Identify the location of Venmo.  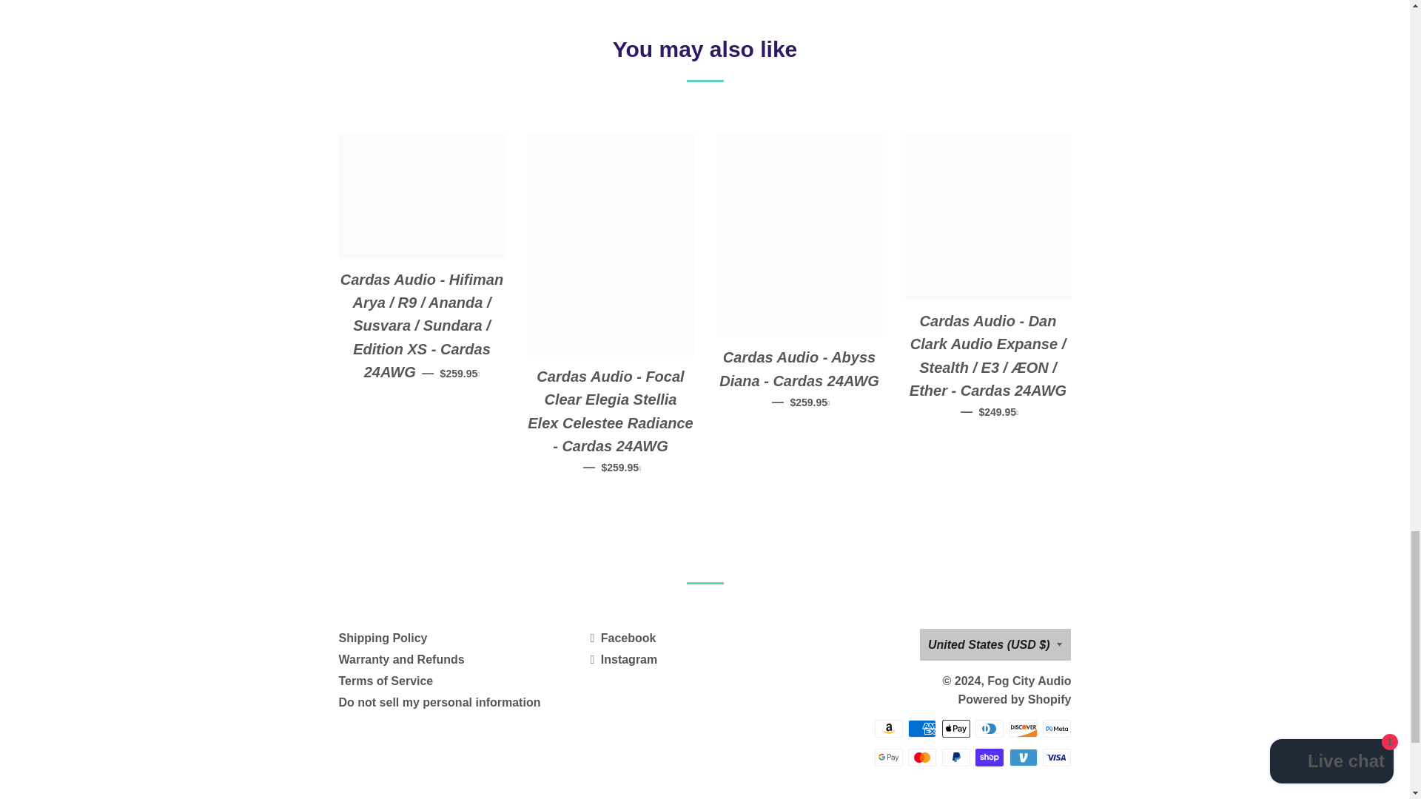
(1023, 757).